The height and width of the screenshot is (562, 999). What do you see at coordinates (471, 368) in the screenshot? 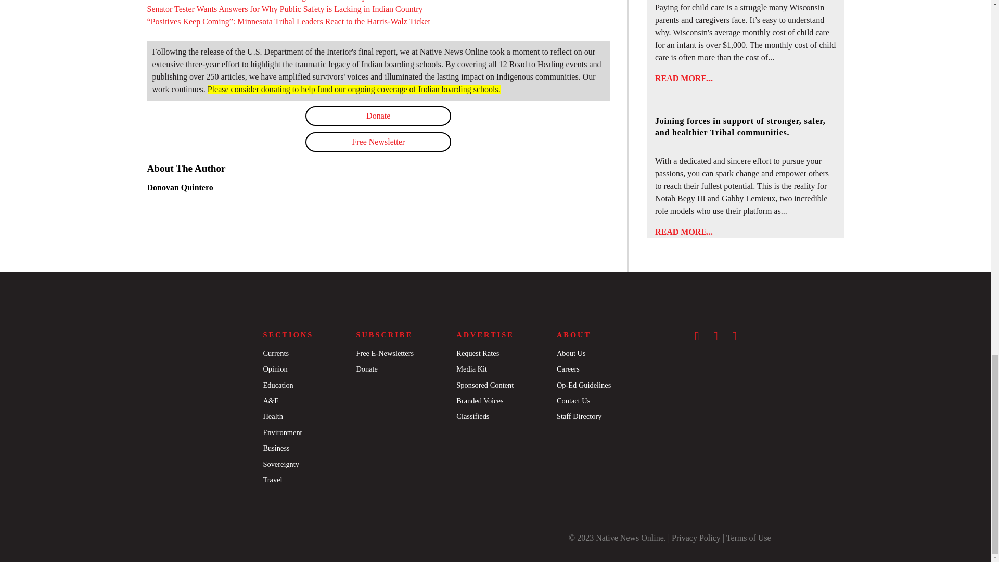
I see `Media Kit` at bounding box center [471, 368].